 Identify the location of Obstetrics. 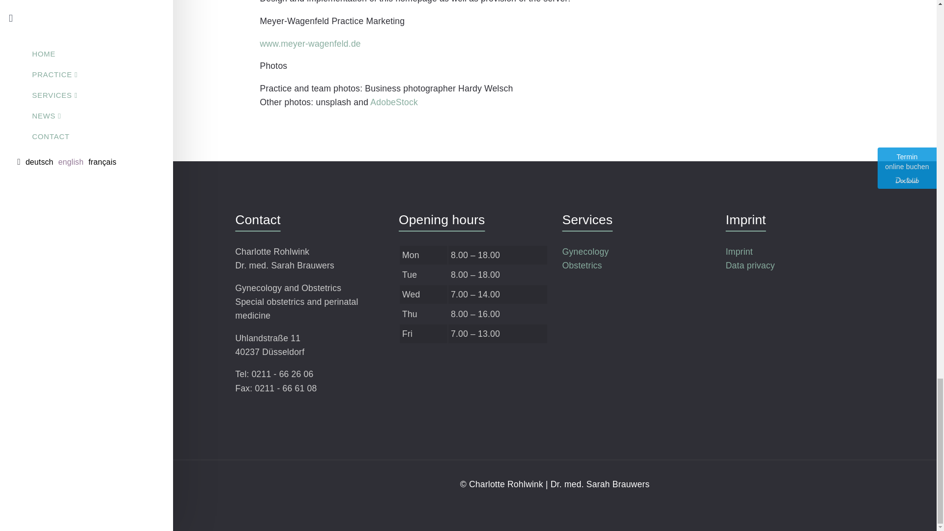
(582, 265).